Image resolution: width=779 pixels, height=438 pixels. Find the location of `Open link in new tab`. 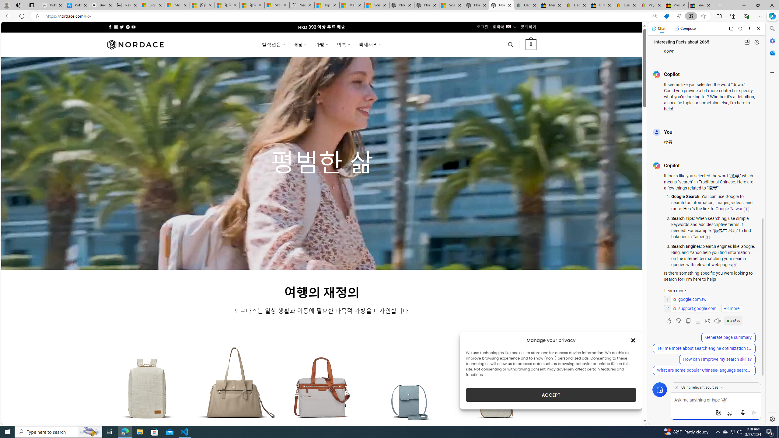

Open link in new tab is located at coordinates (731, 29).